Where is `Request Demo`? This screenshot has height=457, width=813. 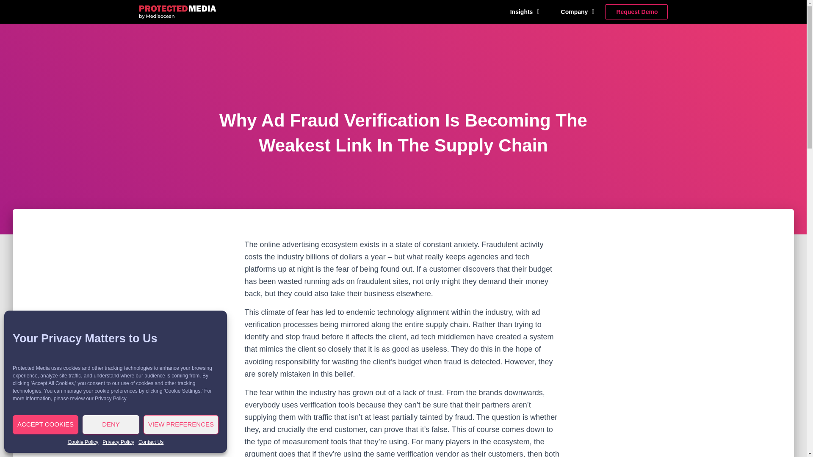
Request Demo is located at coordinates (637, 12).